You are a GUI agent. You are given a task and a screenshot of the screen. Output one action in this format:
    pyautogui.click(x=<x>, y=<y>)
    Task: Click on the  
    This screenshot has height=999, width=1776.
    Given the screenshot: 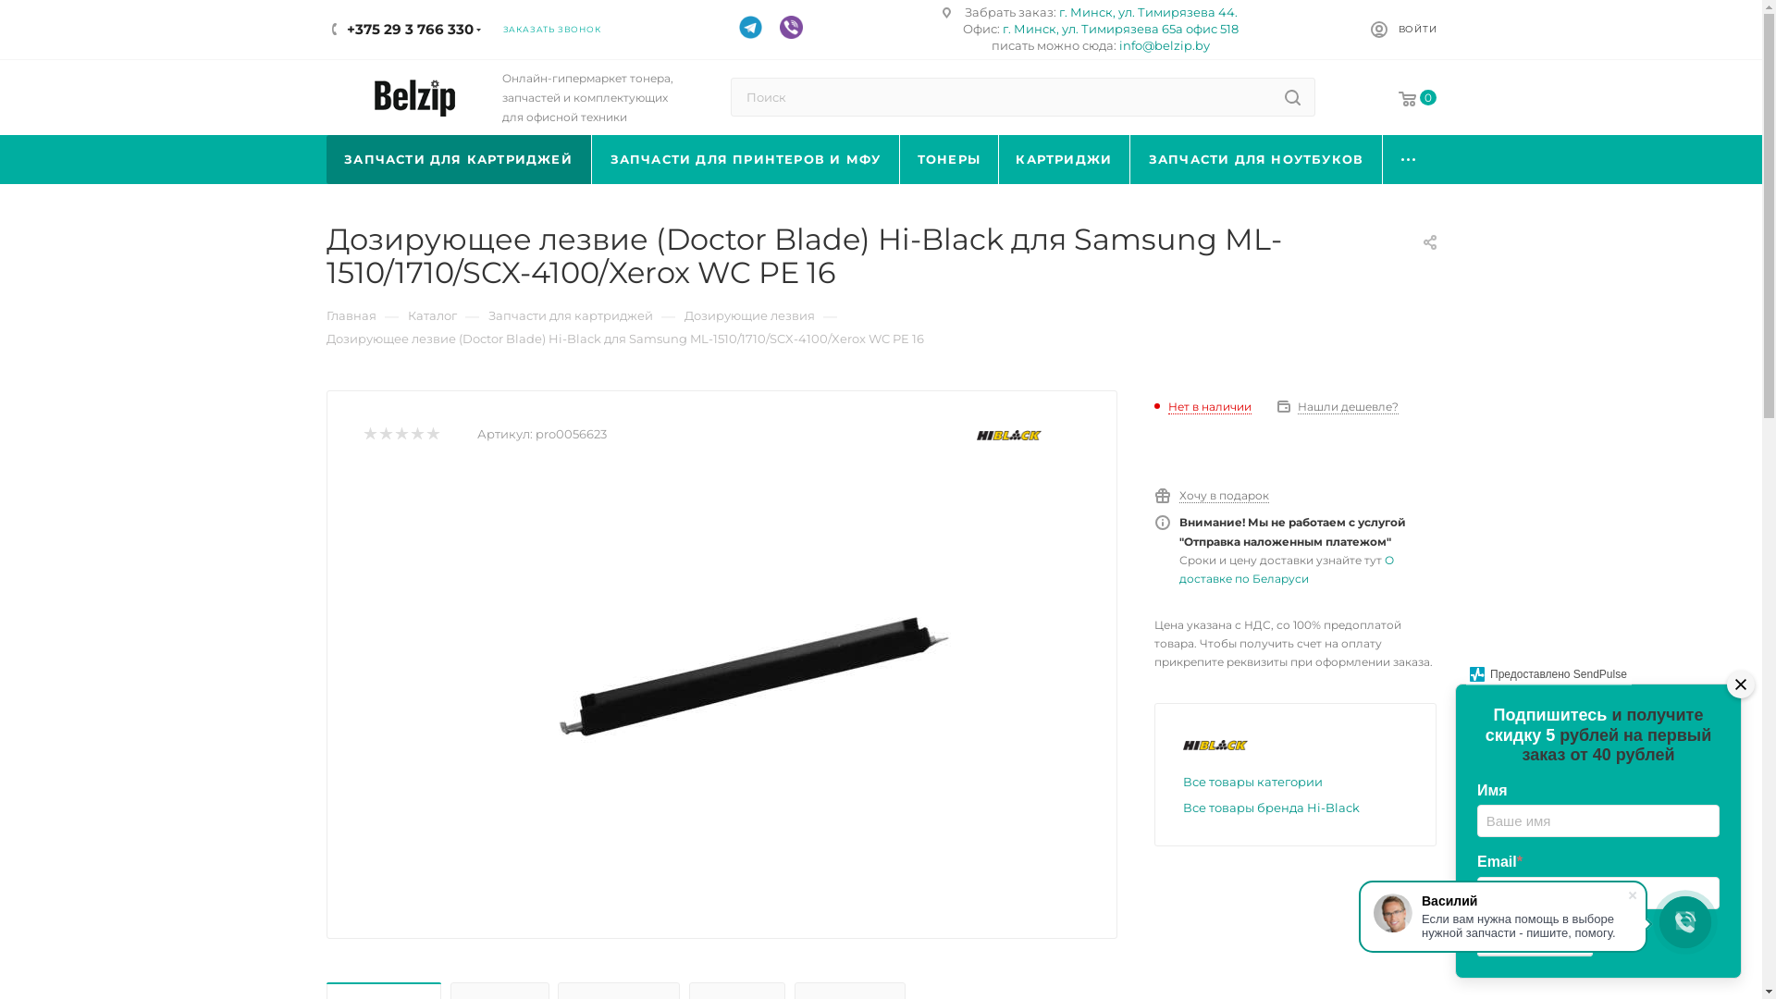 What is the action you would take?
    pyautogui.click(x=1741, y=684)
    